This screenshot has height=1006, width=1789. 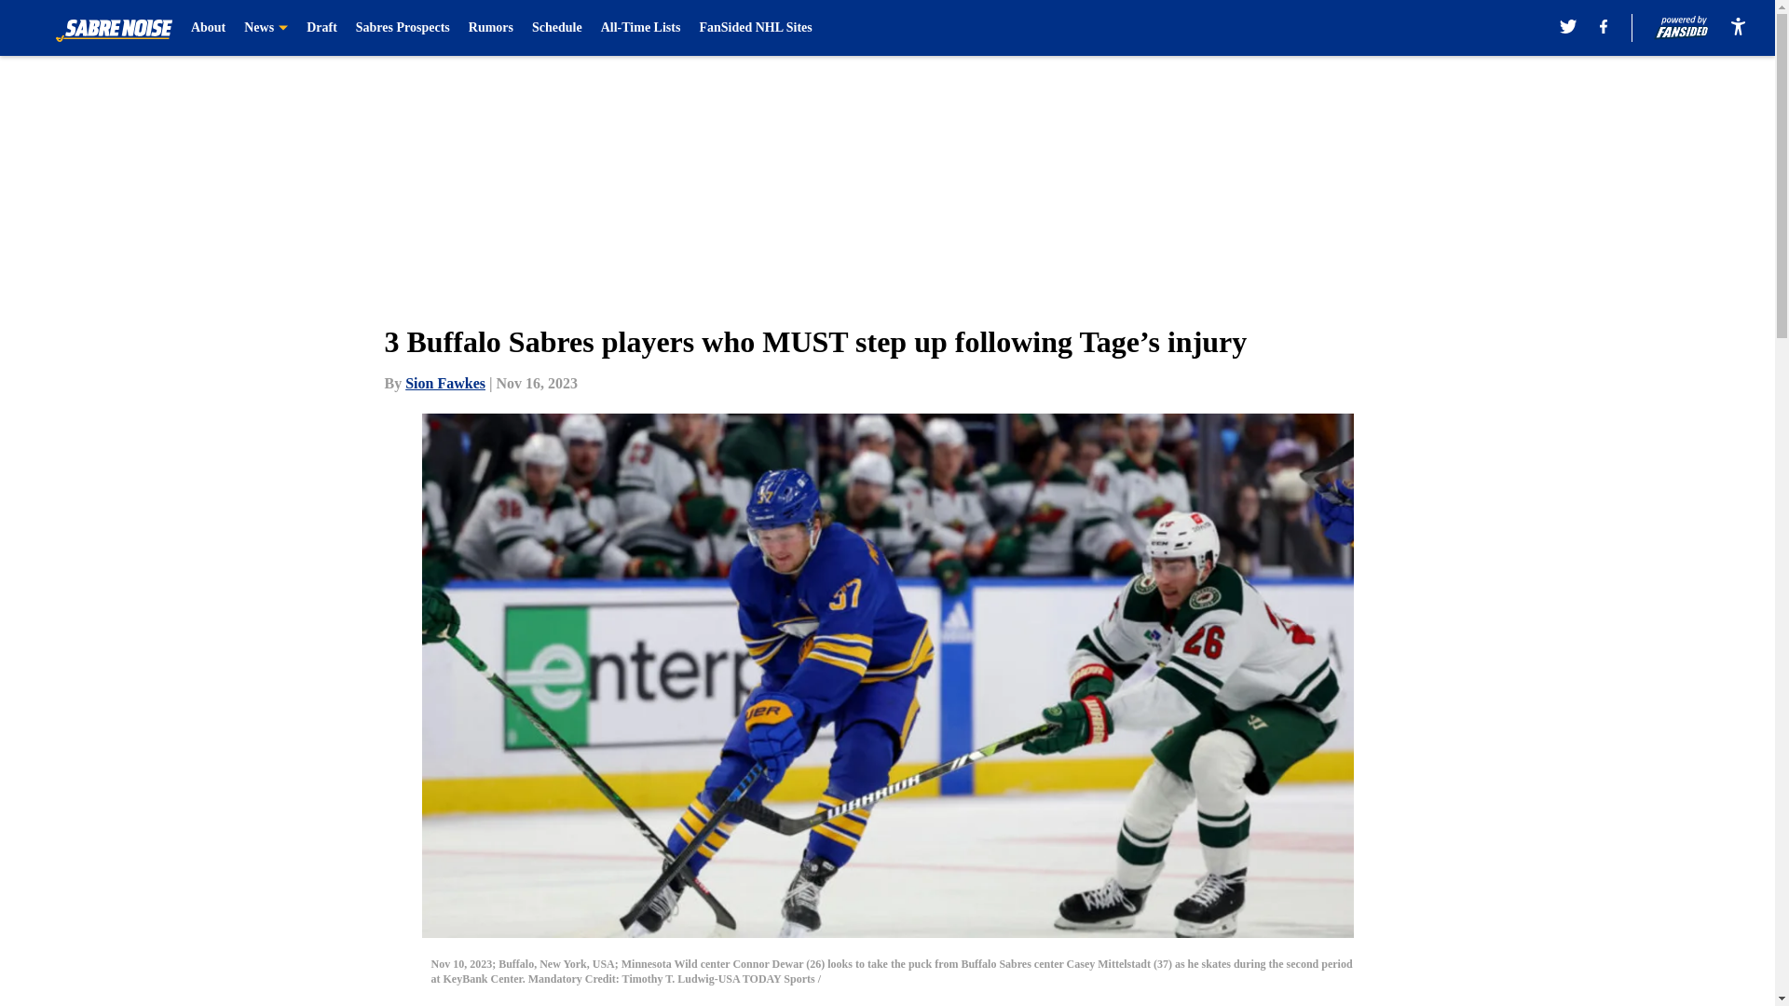 I want to click on Rumors, so click(x=491, y=28).